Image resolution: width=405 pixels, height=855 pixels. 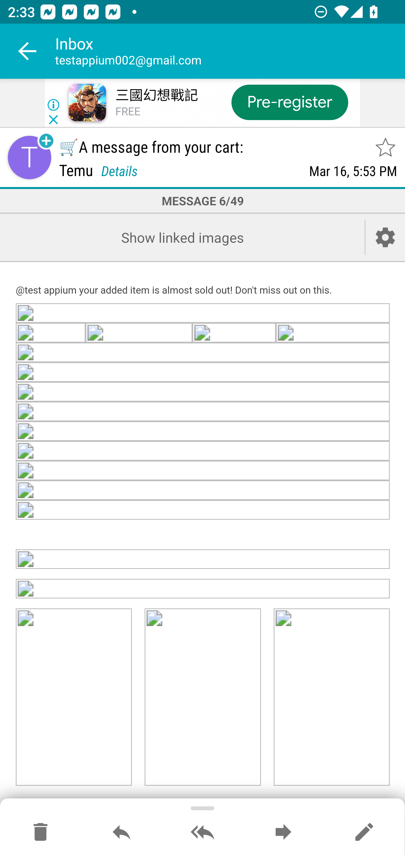 I want to click on 三國幻想戰記, so click(x=156, y=96).